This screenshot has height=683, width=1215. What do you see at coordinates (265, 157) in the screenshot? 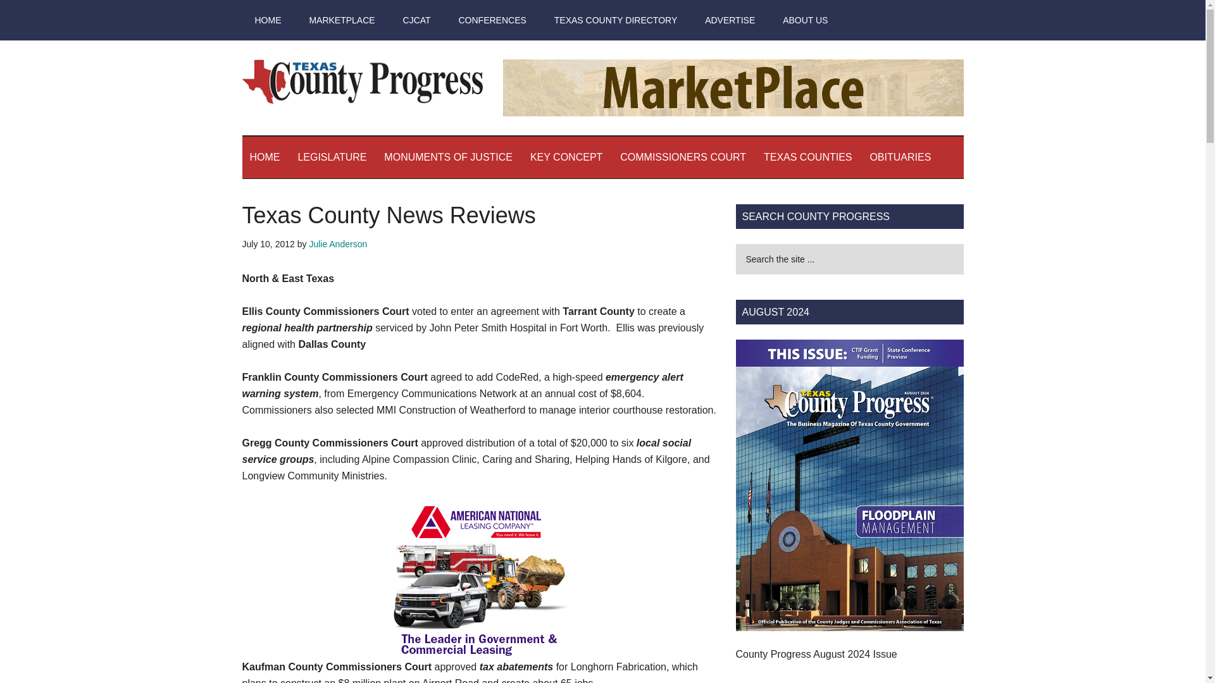
I see `HOME` at bounding box center [265, 157].